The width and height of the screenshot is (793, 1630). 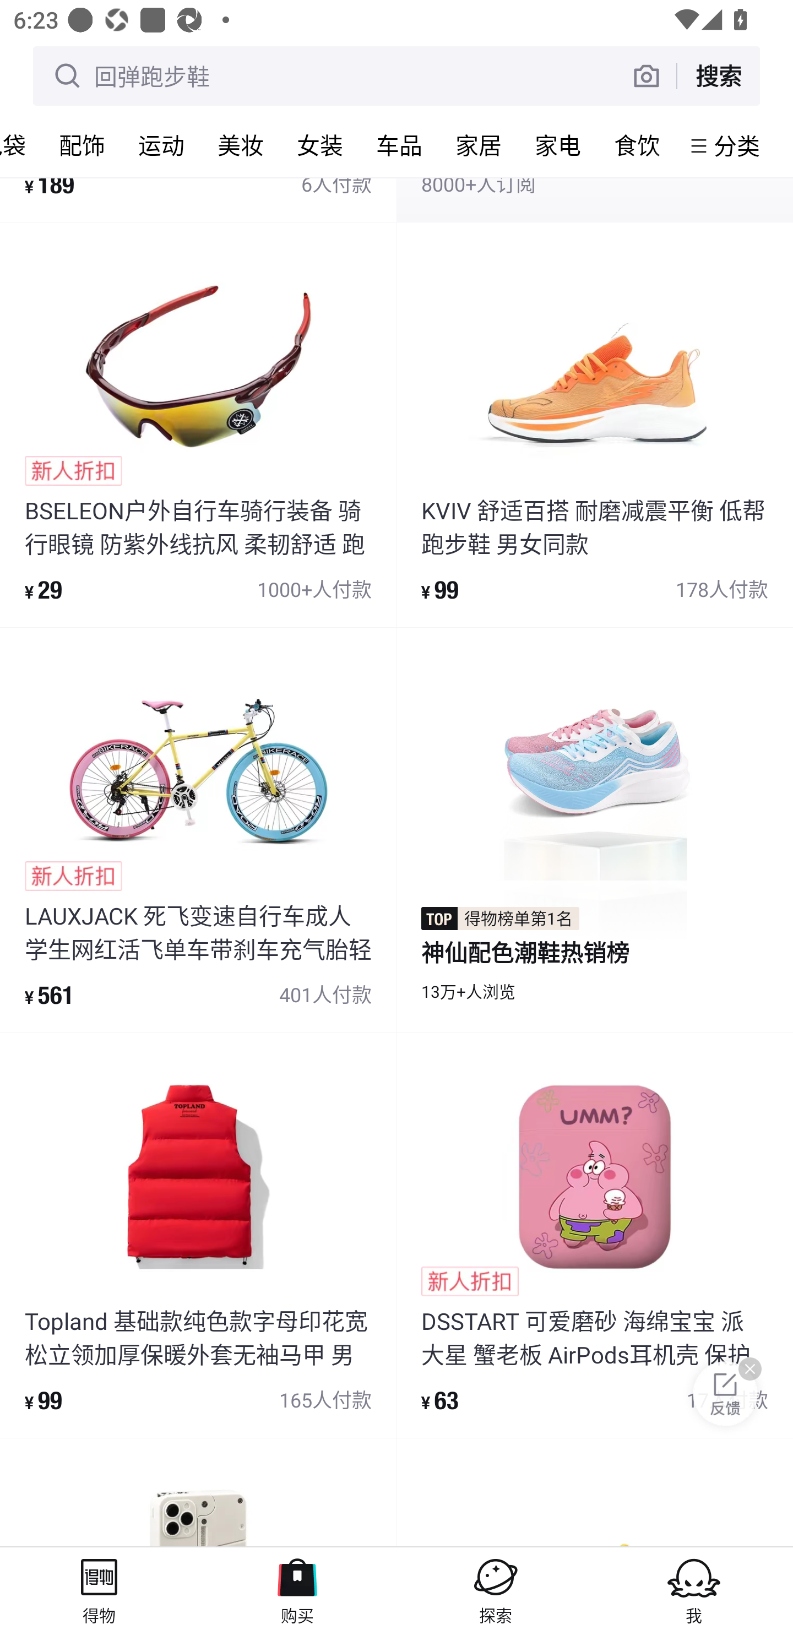 What do you see at coordinates (319, 145) in the screenshot?
I see `女装` at bounding box center [319, 145].